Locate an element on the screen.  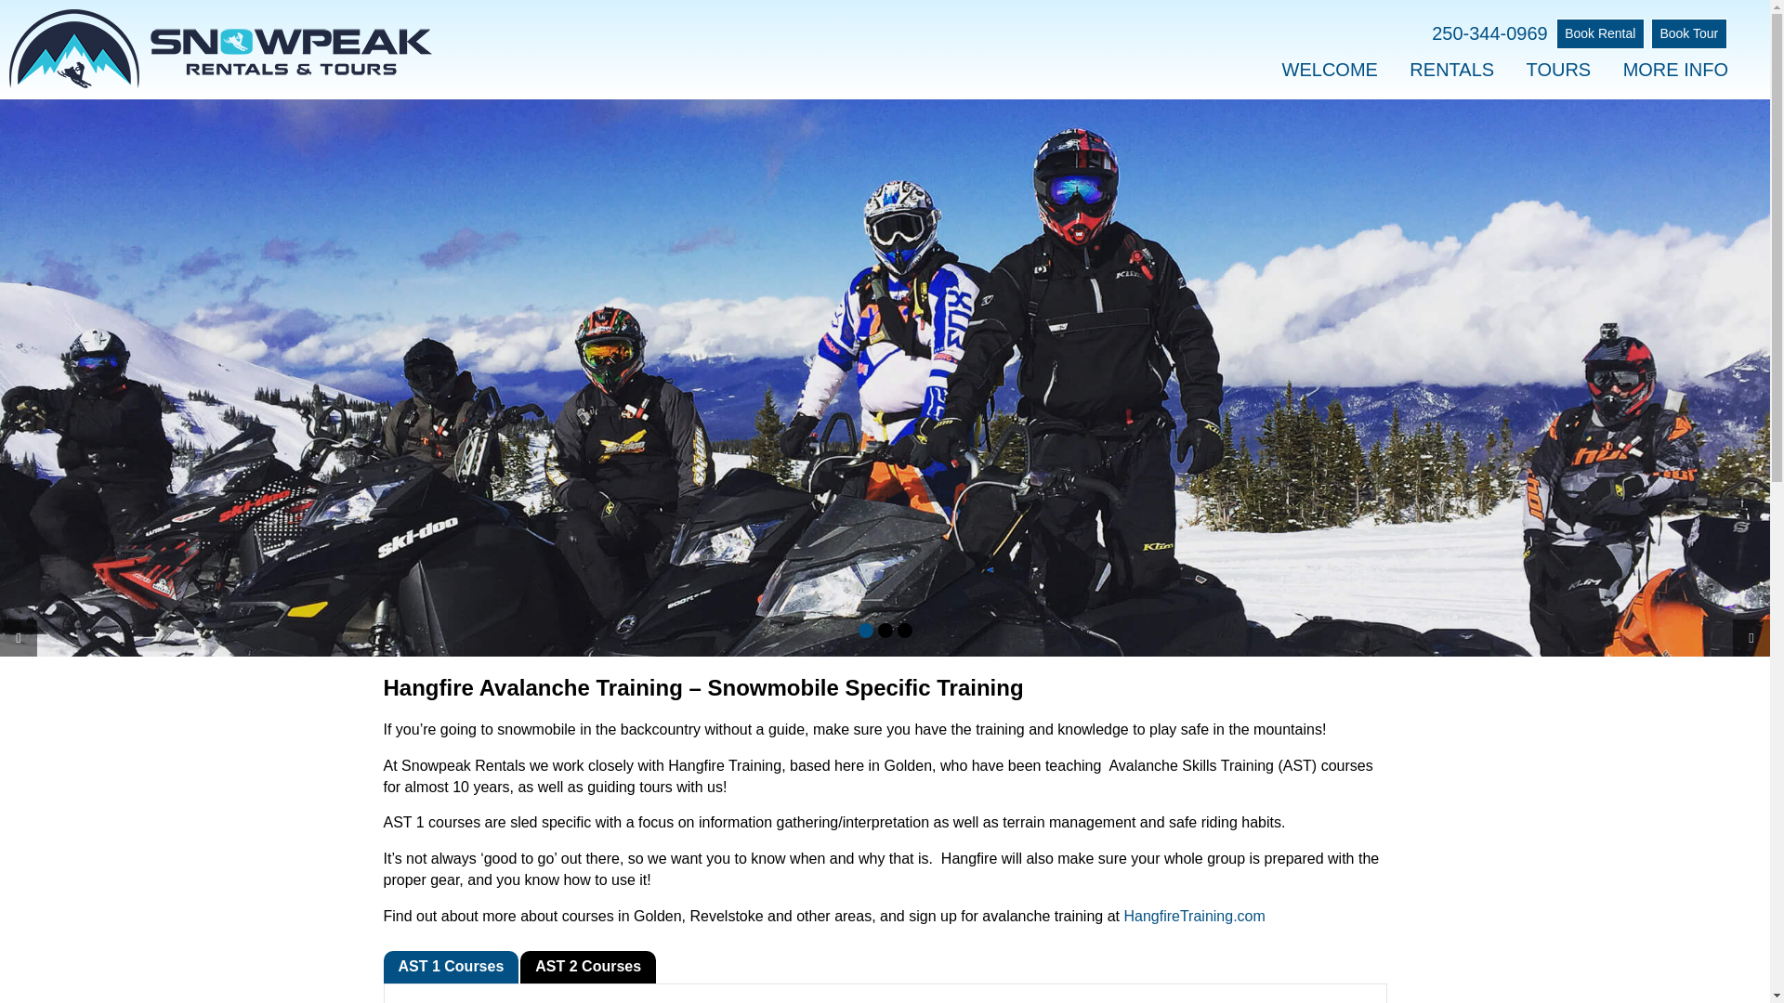
HangfireTraining.com is located at coordinates (1194, 916).